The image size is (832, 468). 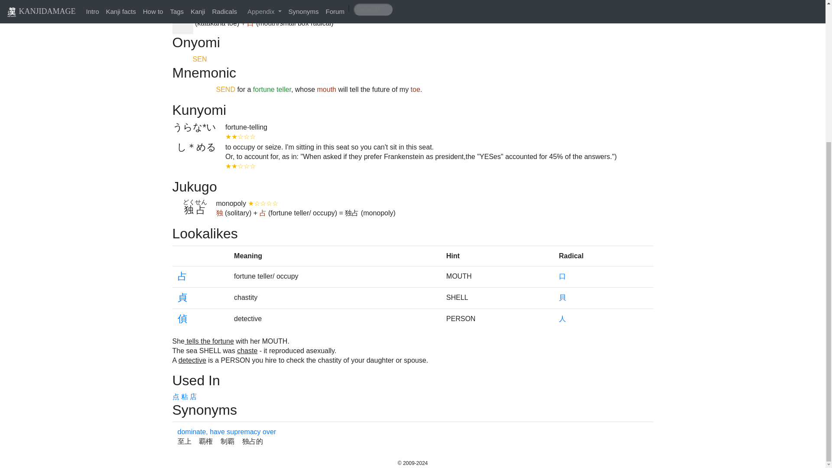 I want to click on 2 out of 5 stars, so click(x=240, y=136).